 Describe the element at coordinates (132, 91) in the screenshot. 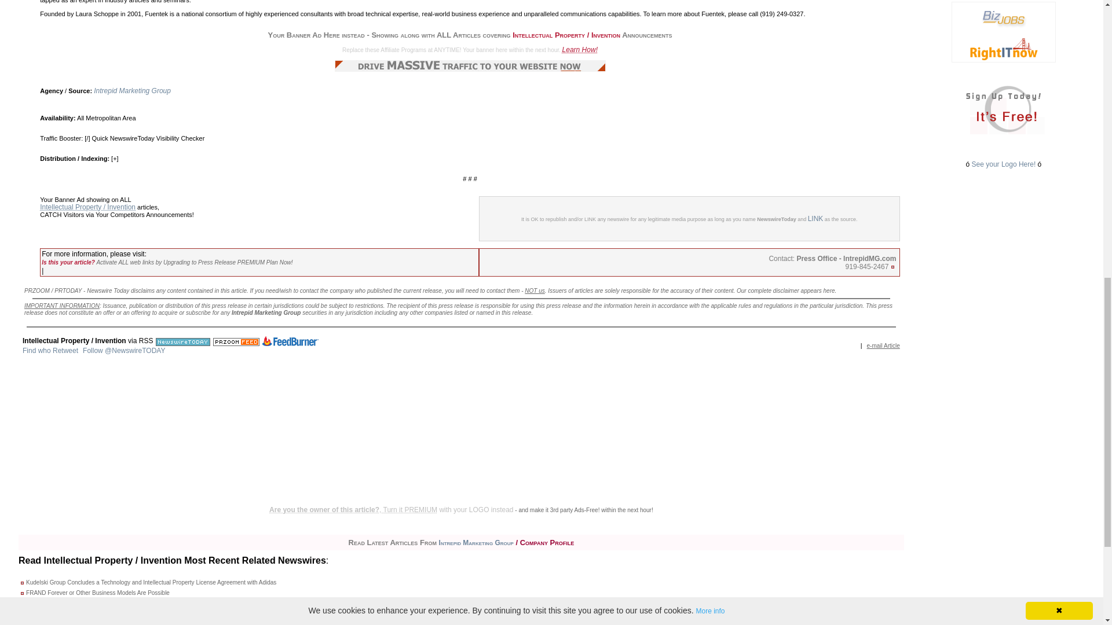

I see `Intrepid Marketing Group` at that location.